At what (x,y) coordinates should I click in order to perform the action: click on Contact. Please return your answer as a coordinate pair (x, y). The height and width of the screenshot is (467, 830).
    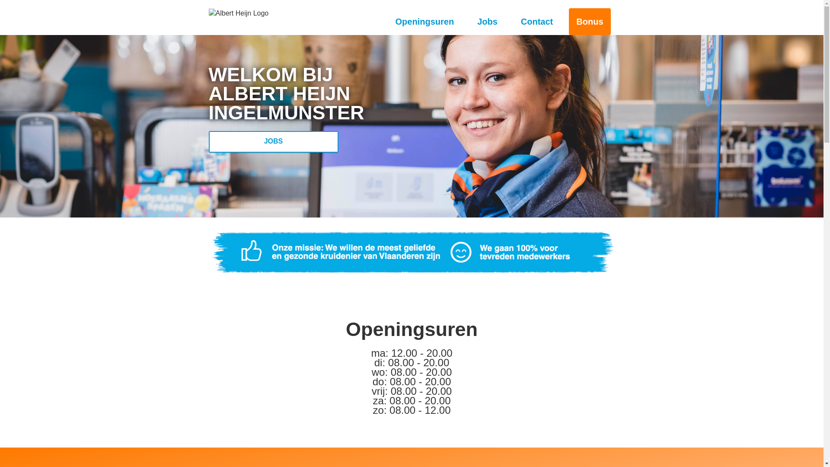
    Looking at the image, I should click on (537, 22).